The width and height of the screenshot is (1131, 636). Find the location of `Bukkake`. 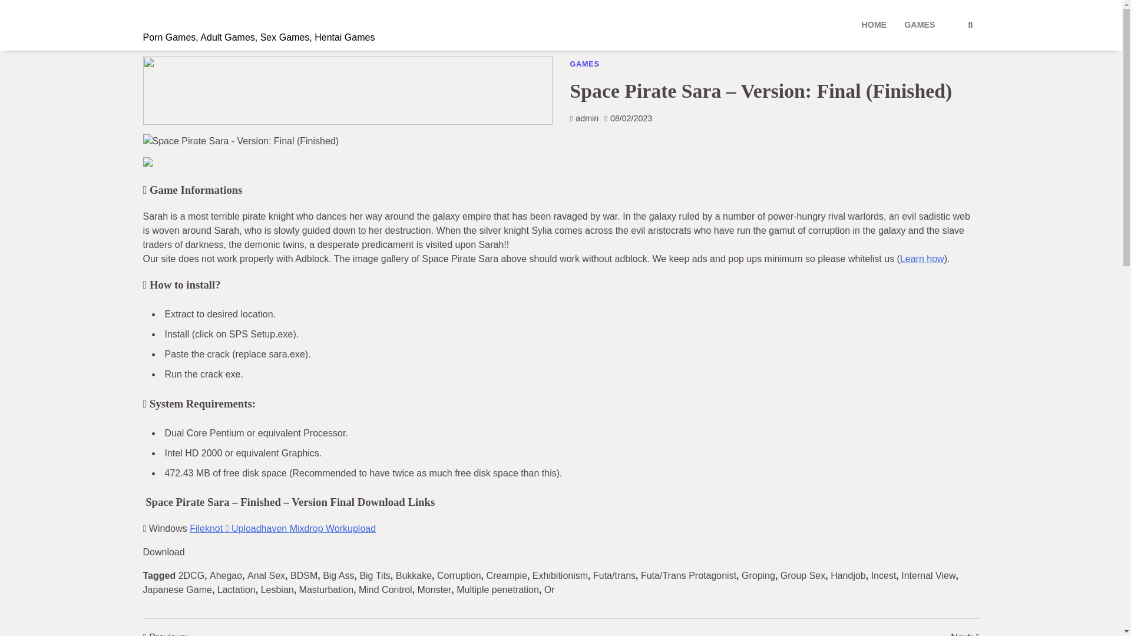

Bukkake is located at coordinates (414, 575).